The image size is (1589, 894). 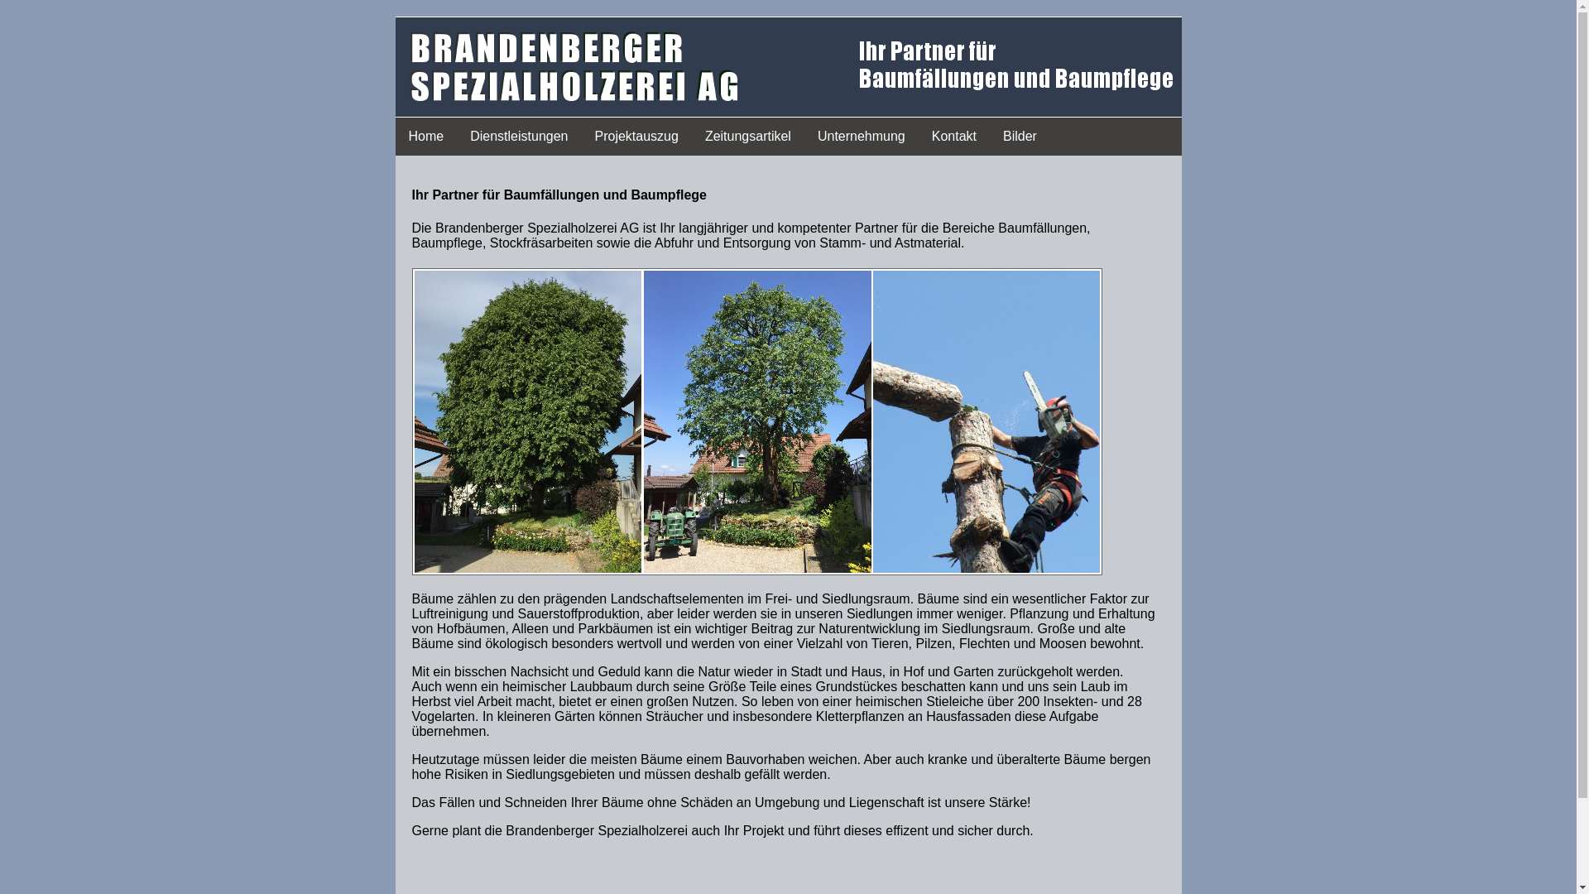 What do you see at coordinates (427, 137) in the screenshot?
I see `Home` at bounding box center [427, 137].